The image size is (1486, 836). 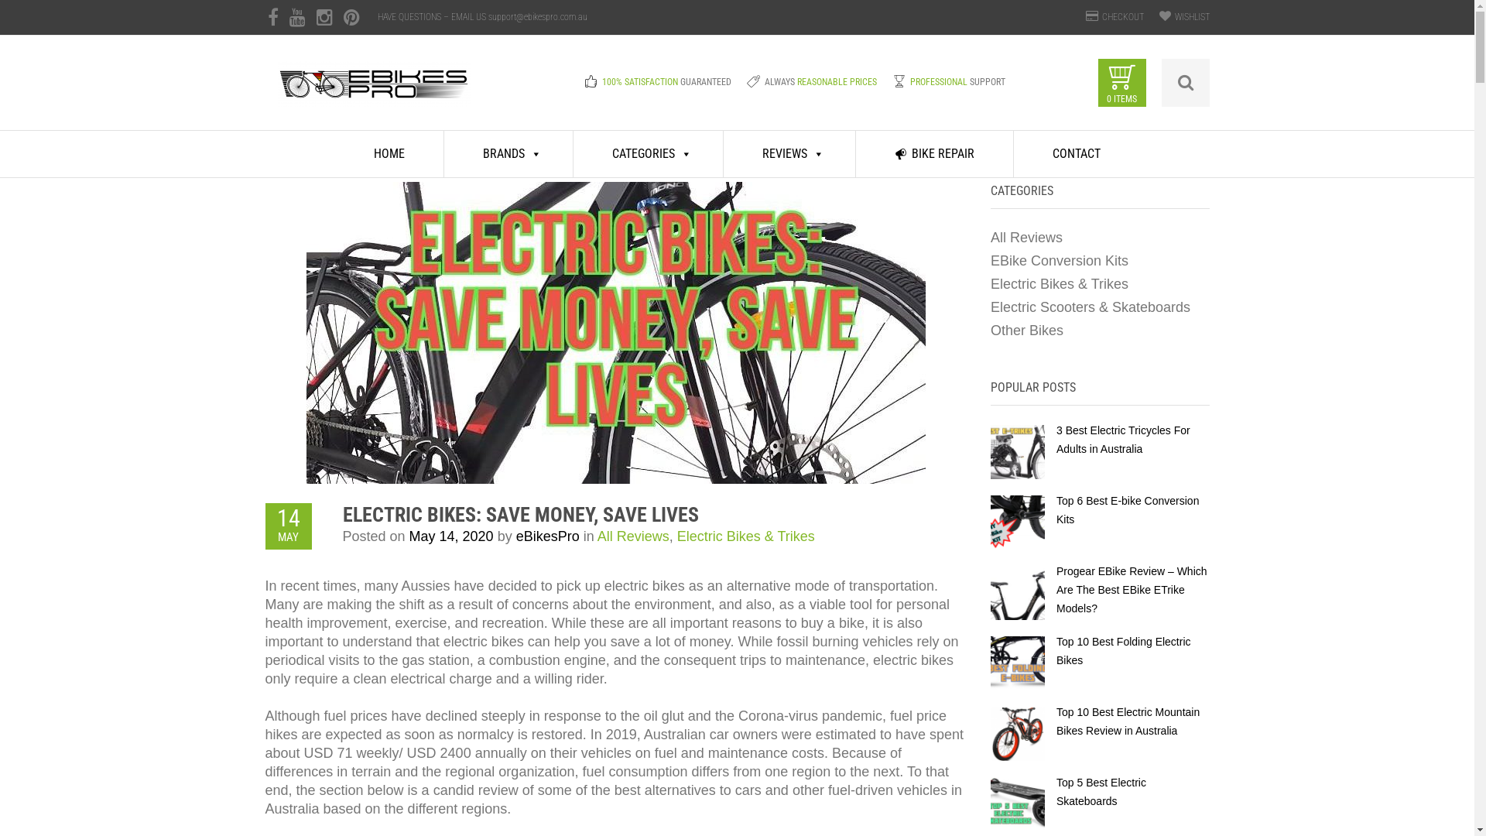 What do you see at coordinates (375, 93) in the screenshot?
I see `EBikespro Australia` at bounding box center [375, 93].